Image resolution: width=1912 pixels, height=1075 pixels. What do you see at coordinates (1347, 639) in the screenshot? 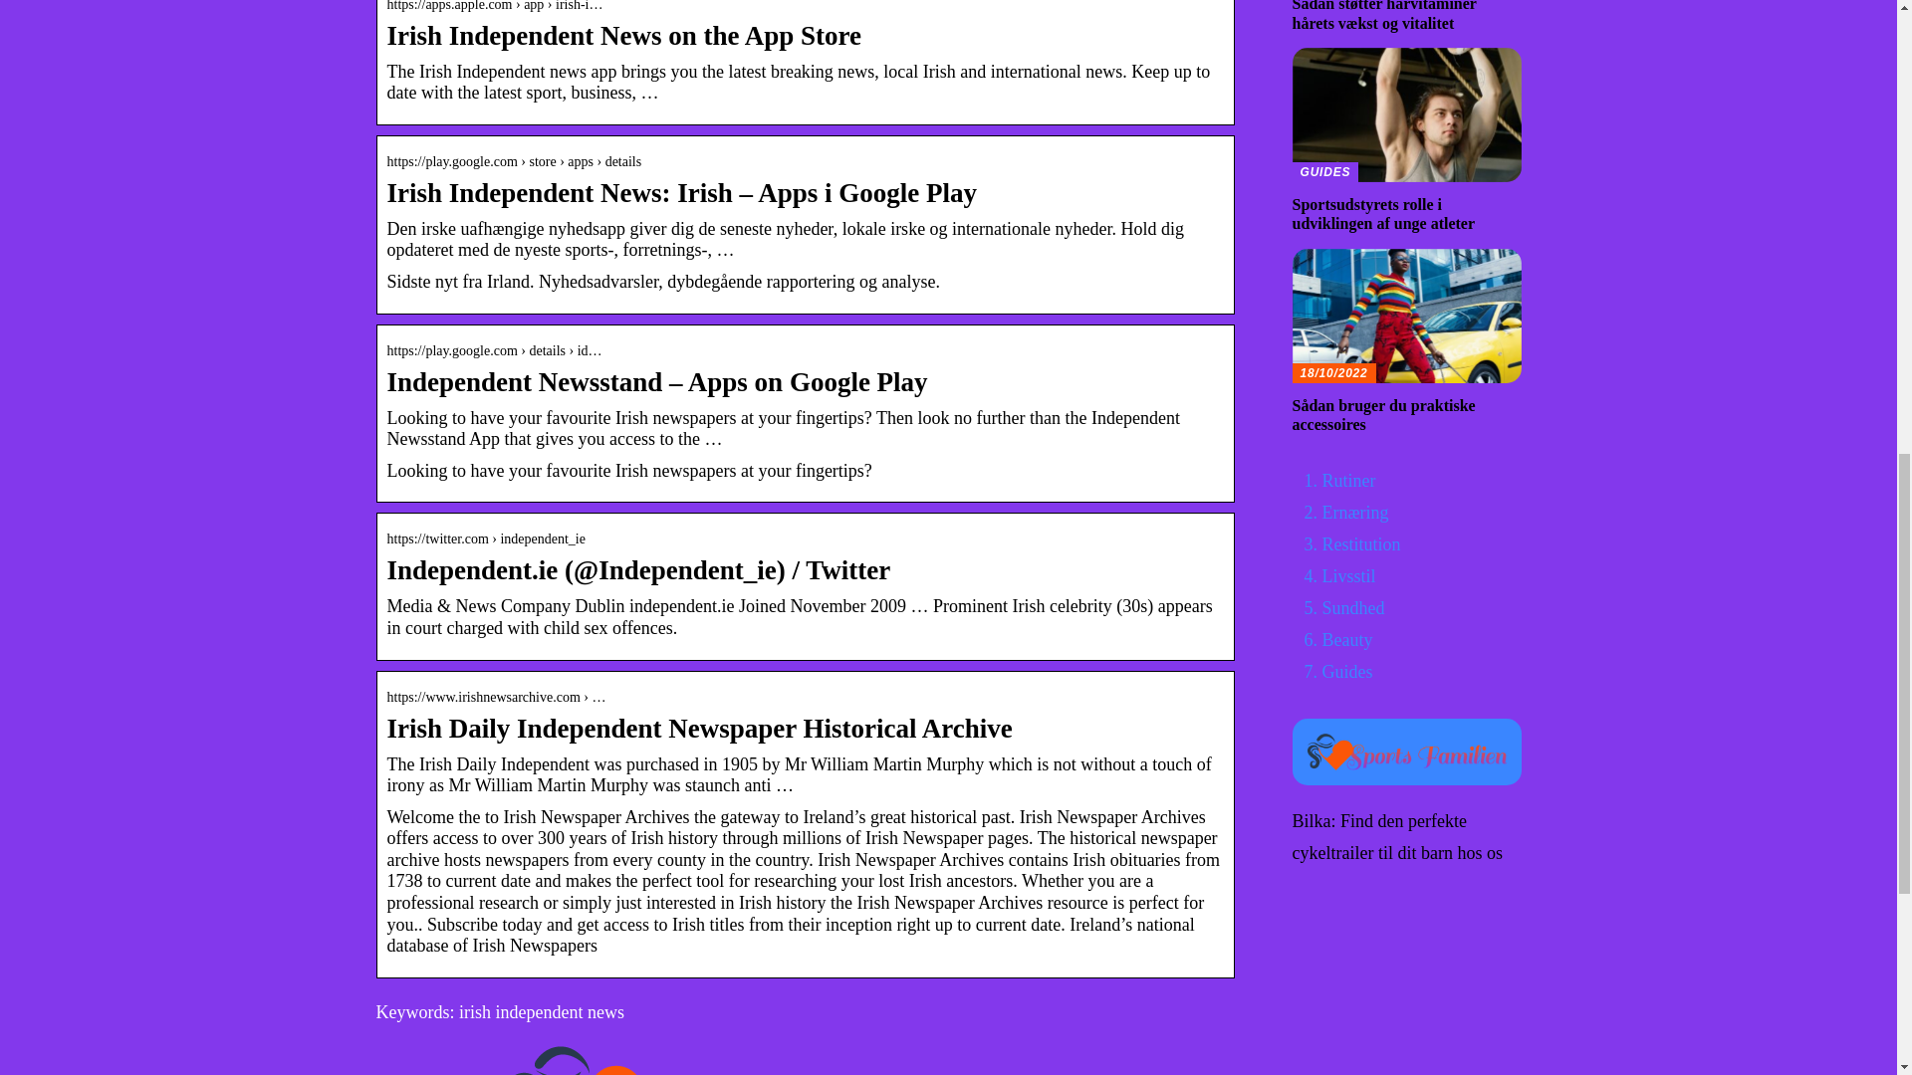
I see `Beauty` at bounding box center [1347, 639].